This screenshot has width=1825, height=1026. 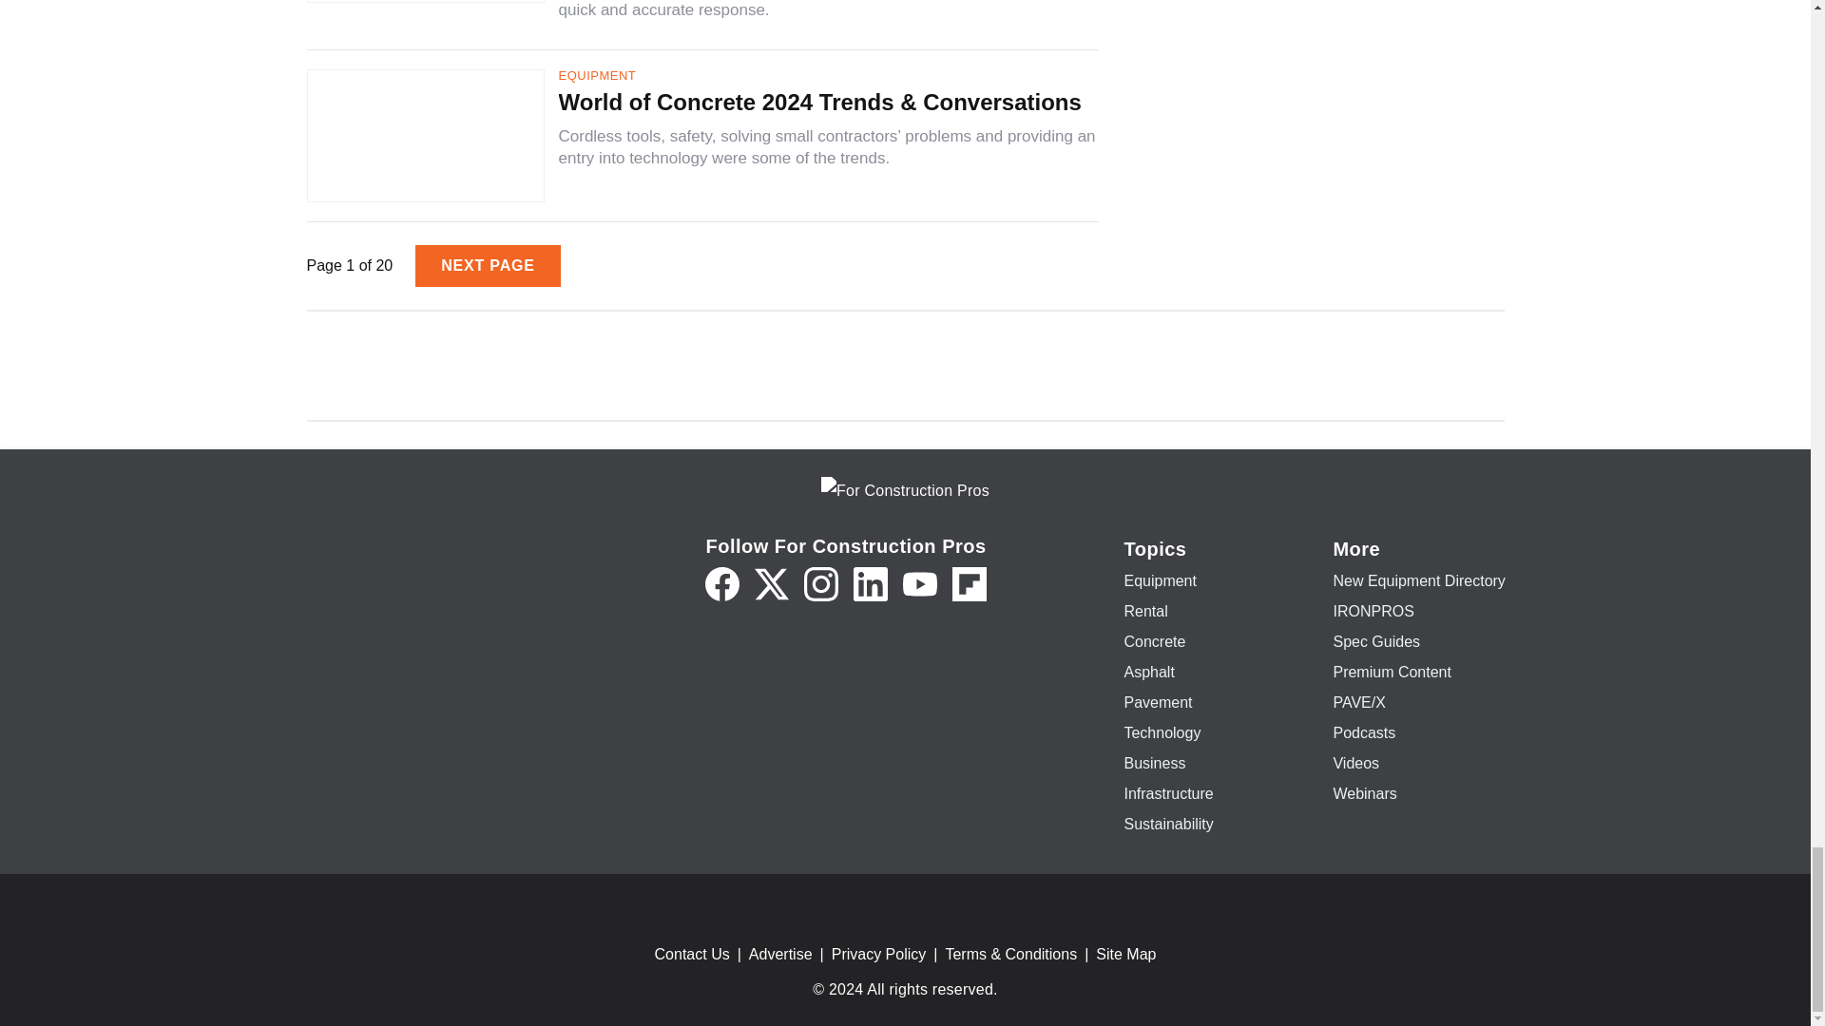 I want to click on LinkedIn icon, so click(x=871, y=583).